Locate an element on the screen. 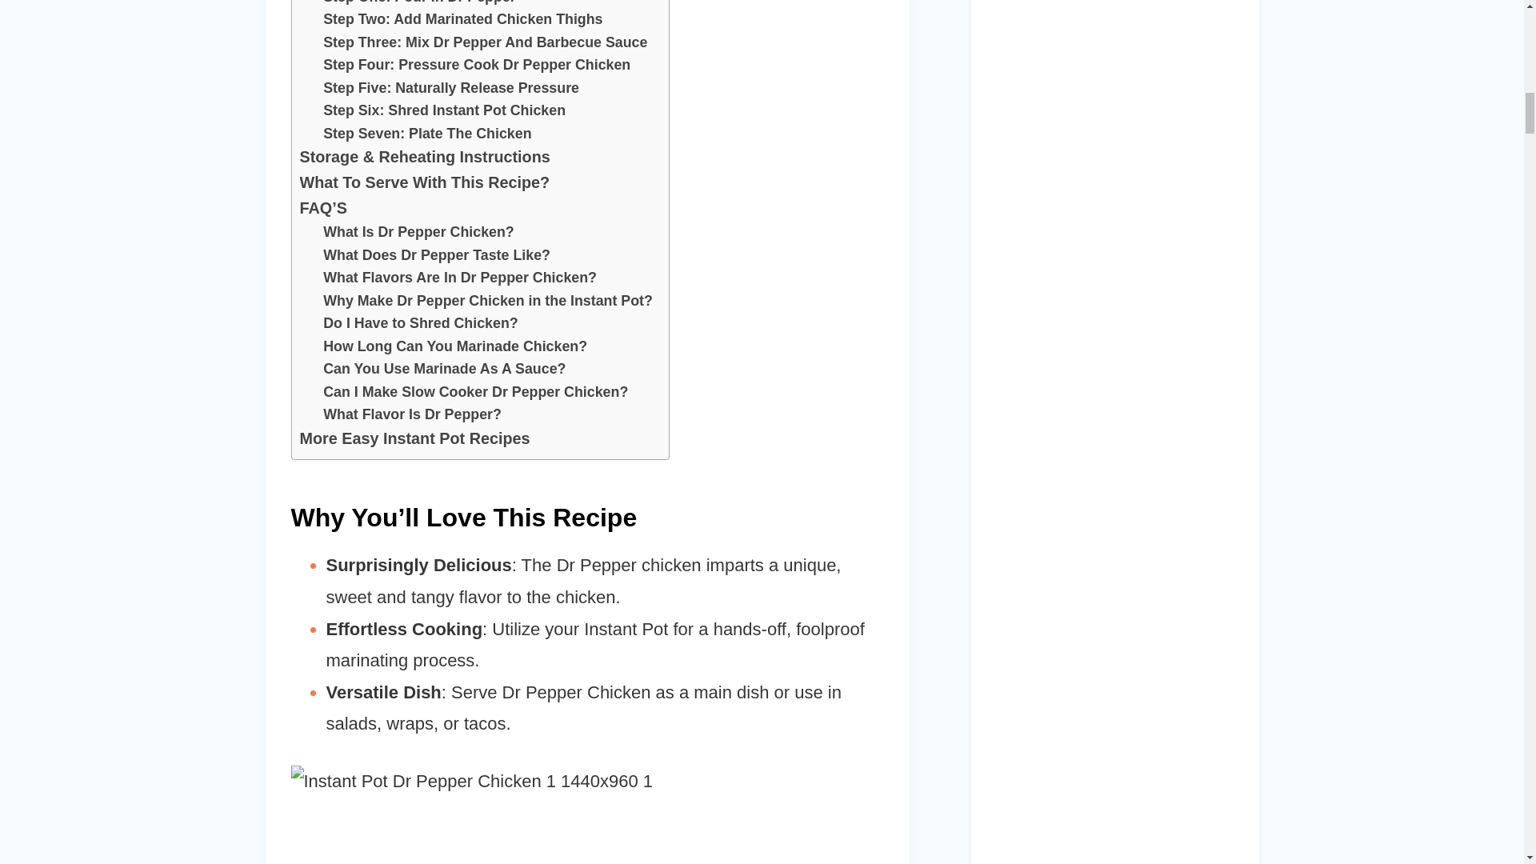  Step Two: Add Marinated Chicken Thighs is located at coordinates (462, 19).